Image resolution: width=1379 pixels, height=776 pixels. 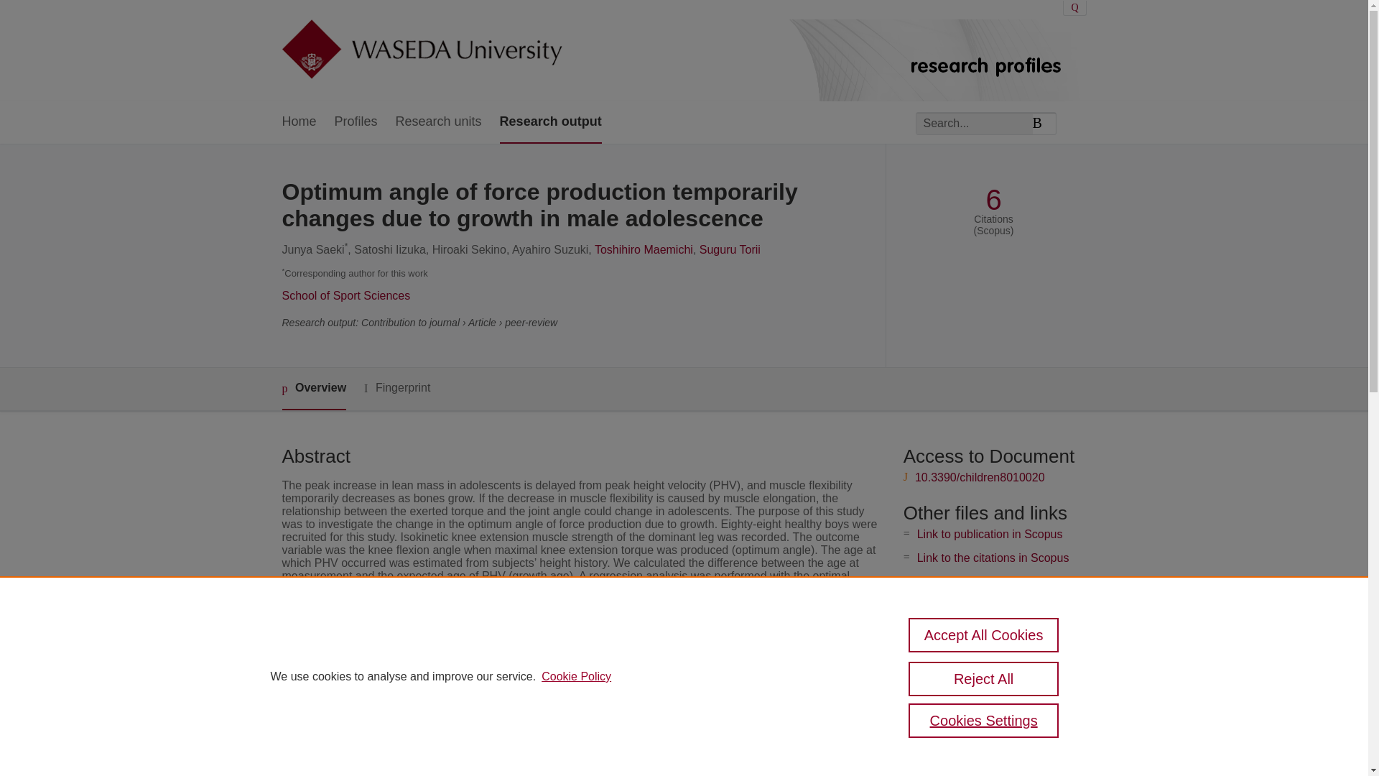 What do you see at coordinates (421, 50) in the screenshot?
I see `Waseda University Home` at bounding box center [421, 50].